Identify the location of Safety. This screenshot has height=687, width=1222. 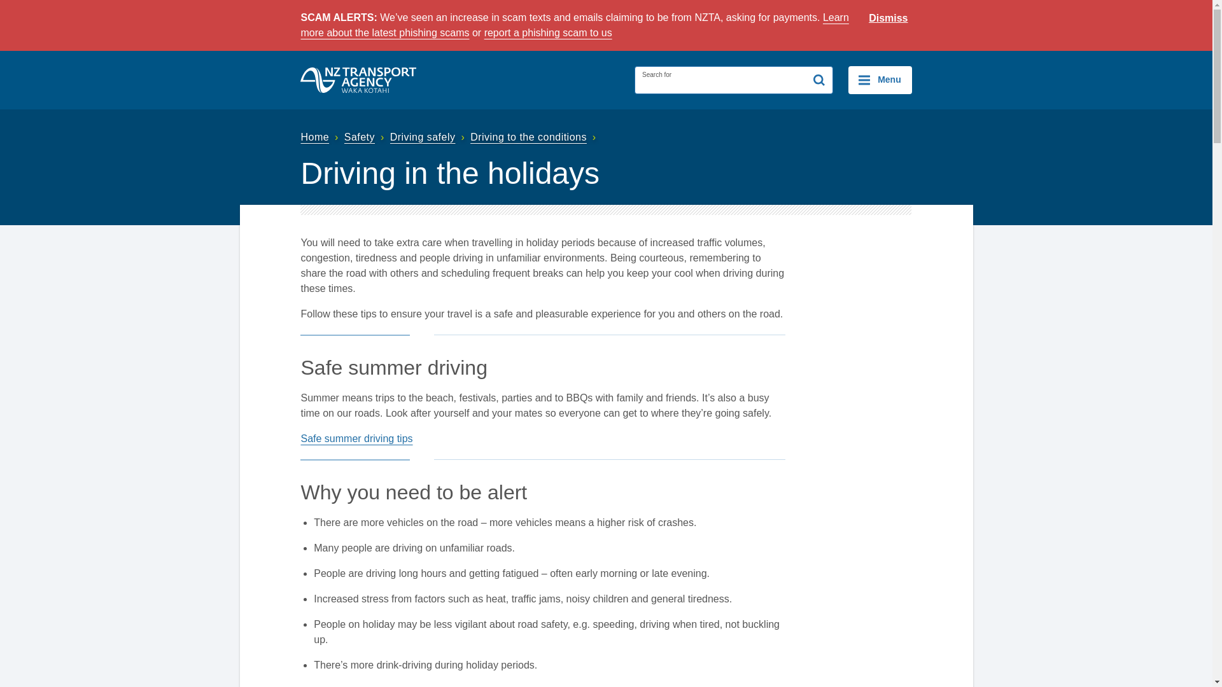
(365, 137).